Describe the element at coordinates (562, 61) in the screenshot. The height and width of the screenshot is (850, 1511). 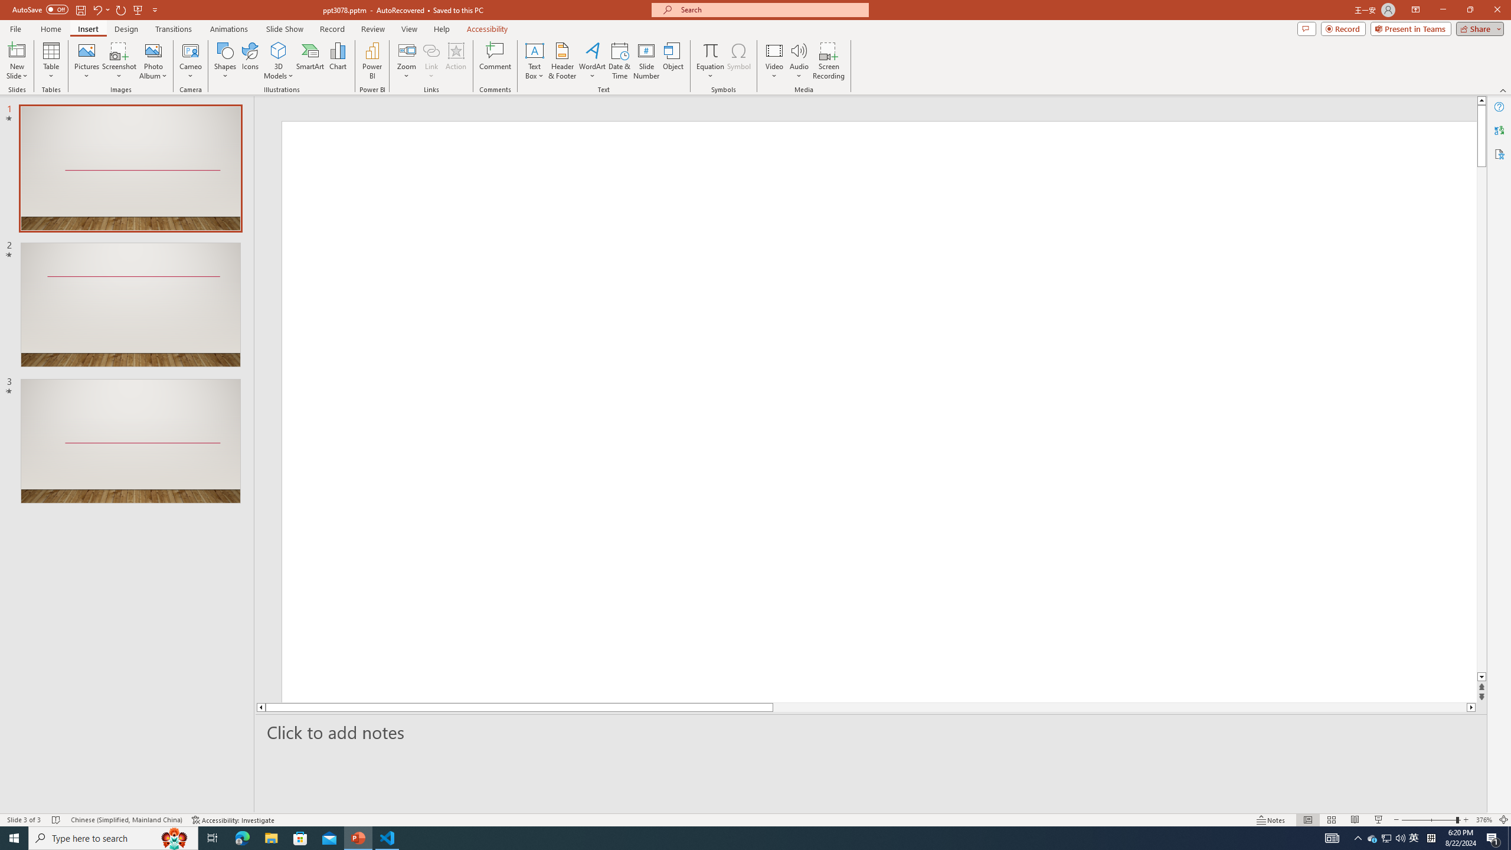
I see `Header & Footer...` at that location.